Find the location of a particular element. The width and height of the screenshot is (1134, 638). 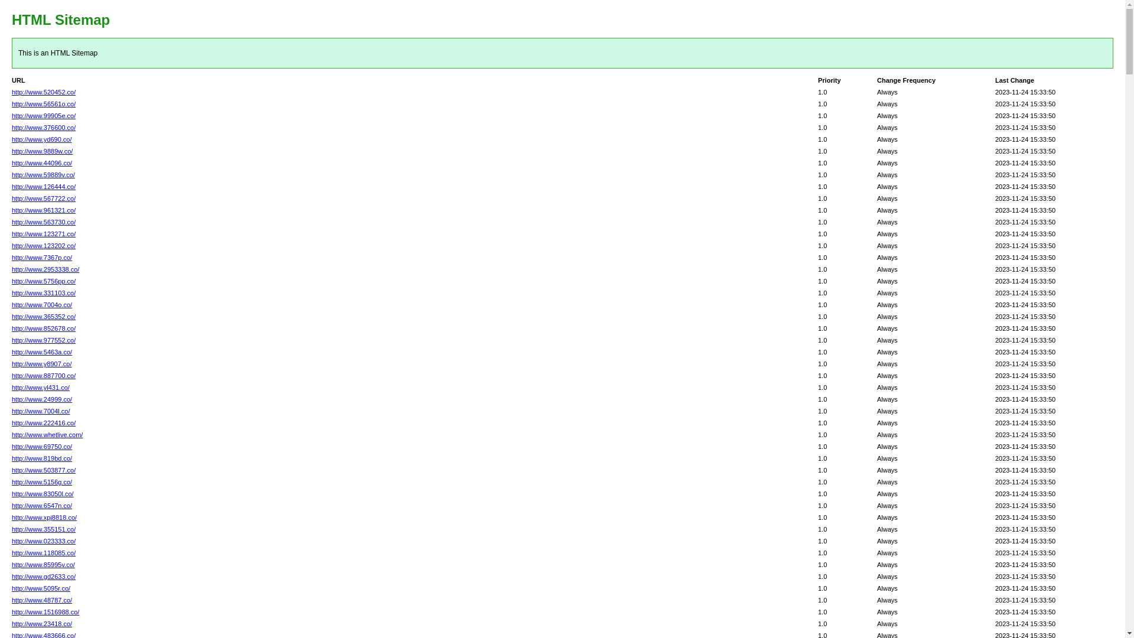

http://www.118085.co/ is located at coordinates (44, 553).